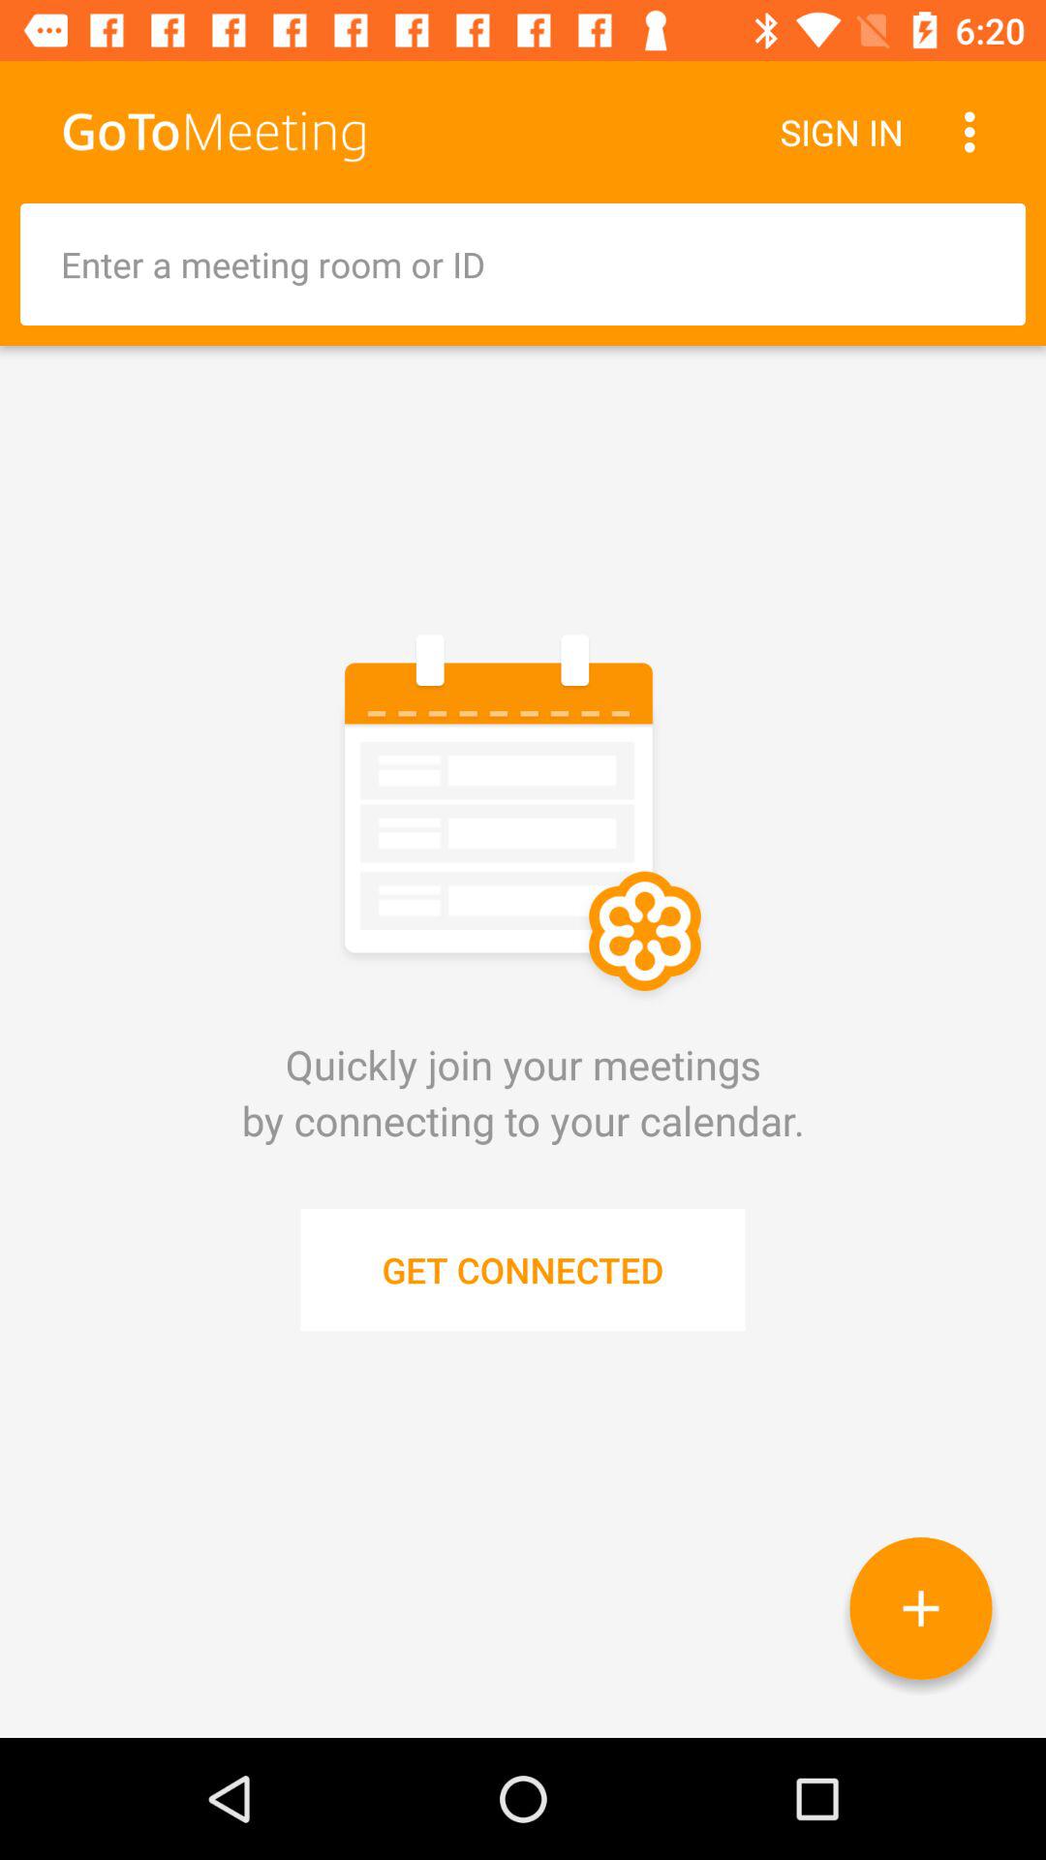 This screenshot has width=1046, height=1860. Describe the element at coordinates (841, 132) in the screenshot. I see `turn on sign in icon` at that location.